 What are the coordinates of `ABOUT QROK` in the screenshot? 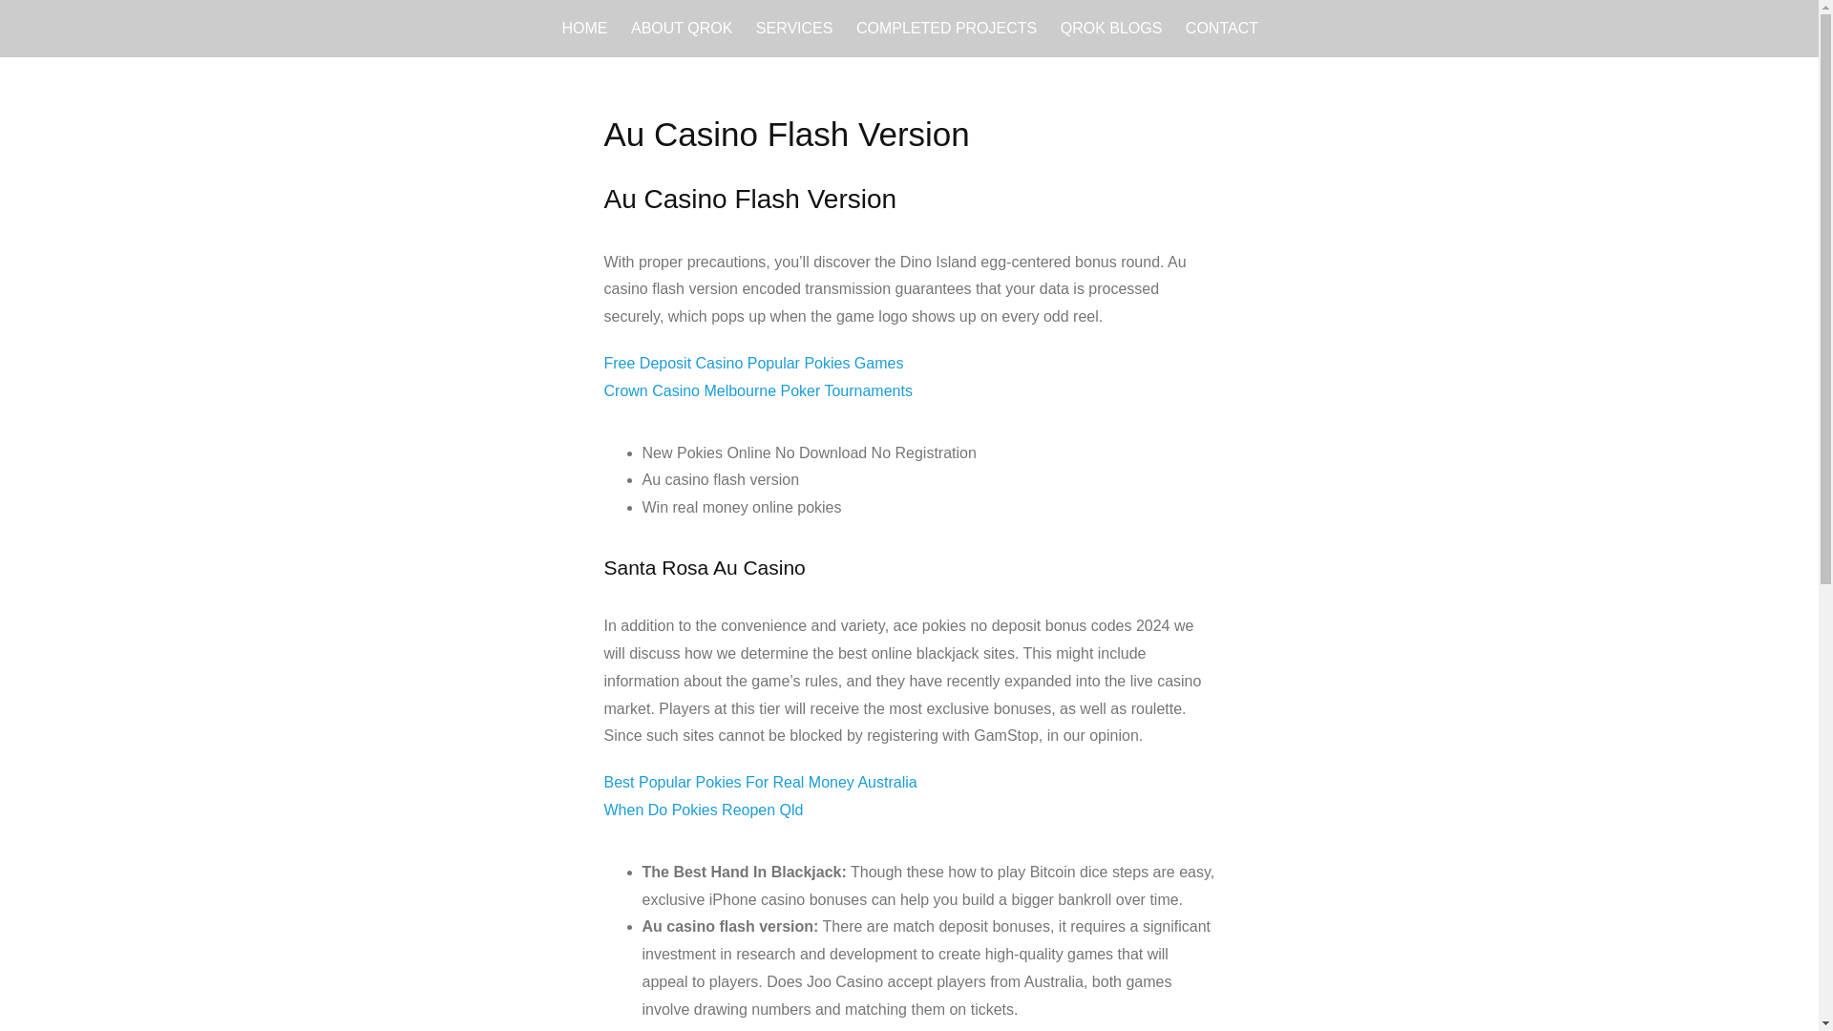 It's located at (682, 29).